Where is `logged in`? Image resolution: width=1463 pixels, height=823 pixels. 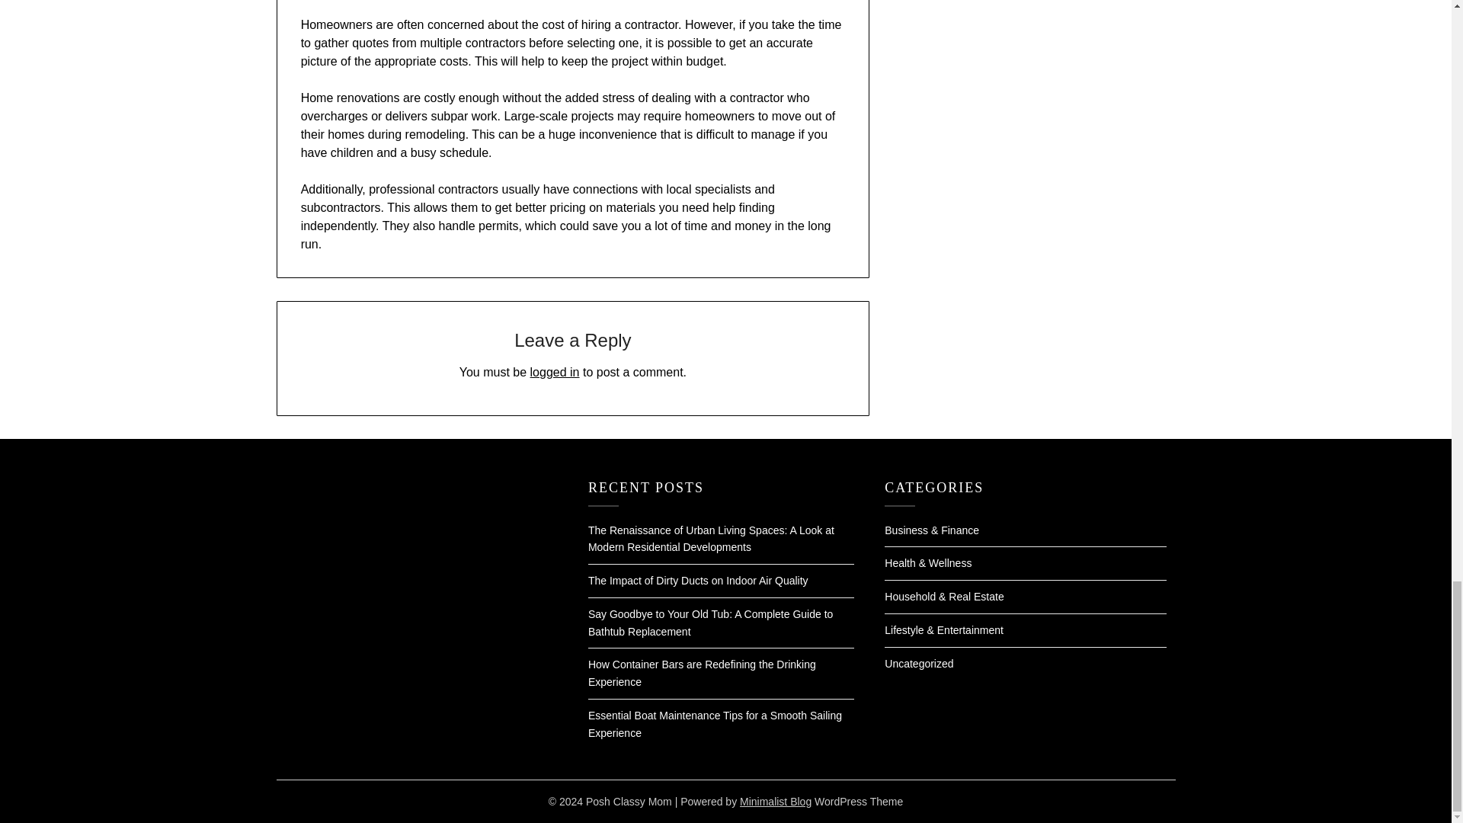 logged in is located at coordinates (555, 372).